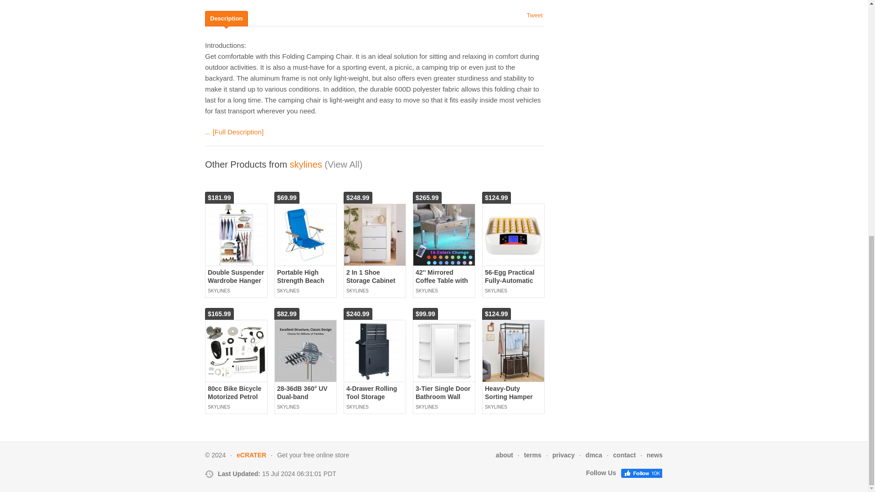 This screenshot has height=492, width=875. Describe the element at coordinates (375, 235) in the screenshot. I see `2 In 1 Shoe Storage Cabinet with 3 Flip Drawers White` at that location.